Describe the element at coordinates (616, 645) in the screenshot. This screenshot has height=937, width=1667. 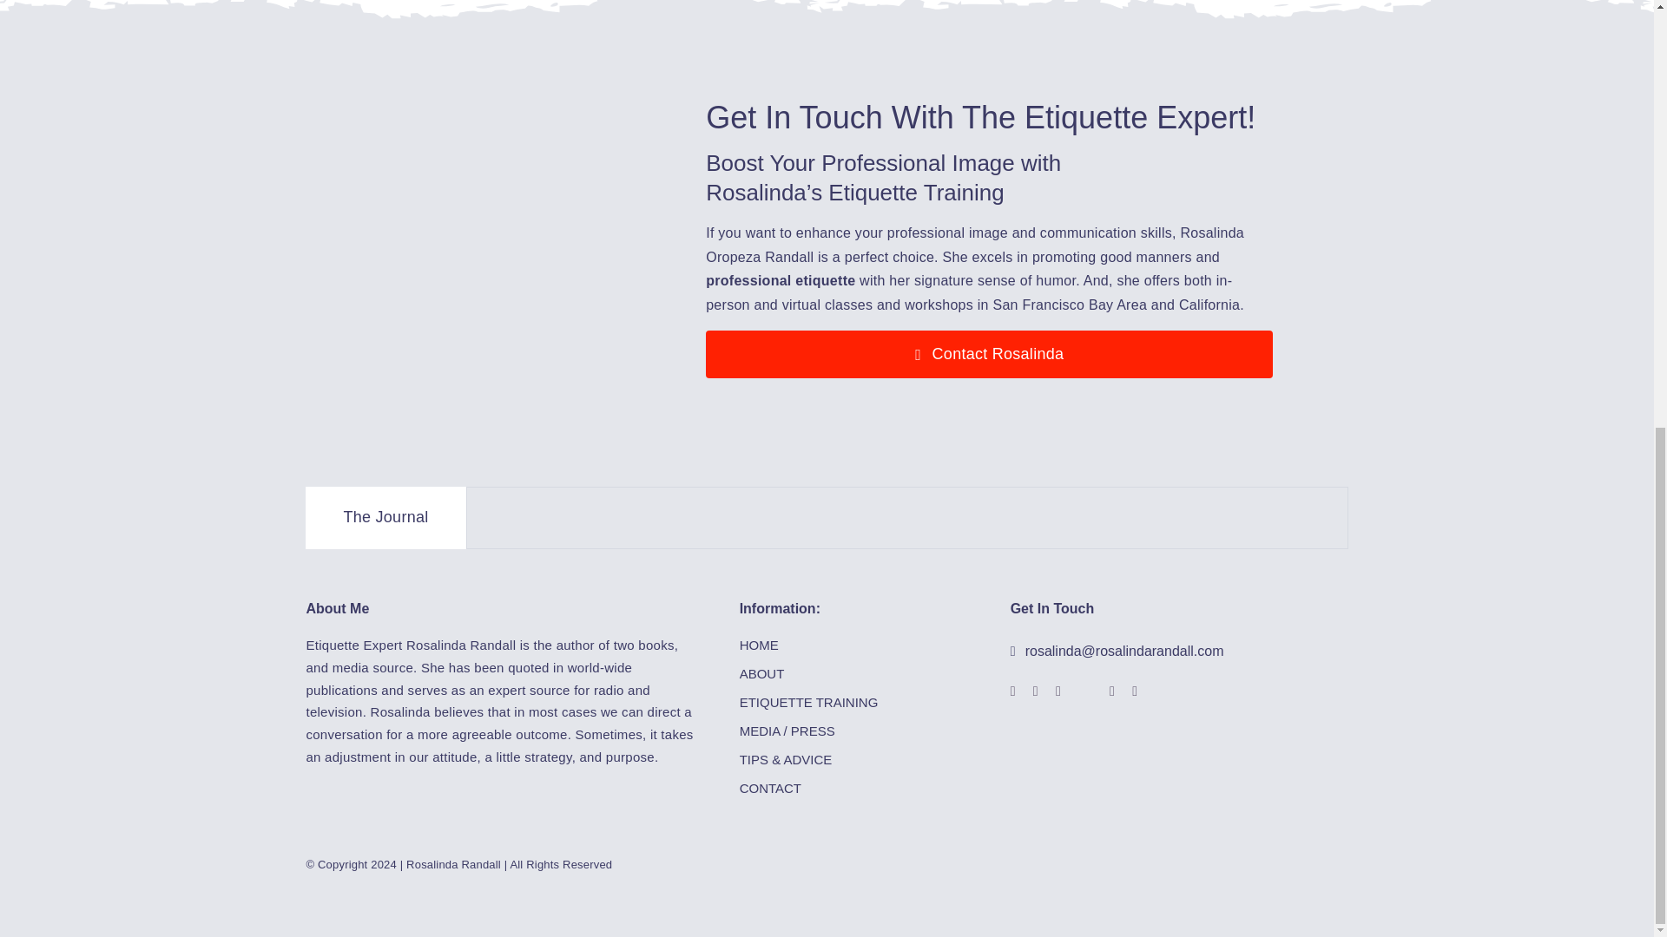
I see `author of two books` at that location.